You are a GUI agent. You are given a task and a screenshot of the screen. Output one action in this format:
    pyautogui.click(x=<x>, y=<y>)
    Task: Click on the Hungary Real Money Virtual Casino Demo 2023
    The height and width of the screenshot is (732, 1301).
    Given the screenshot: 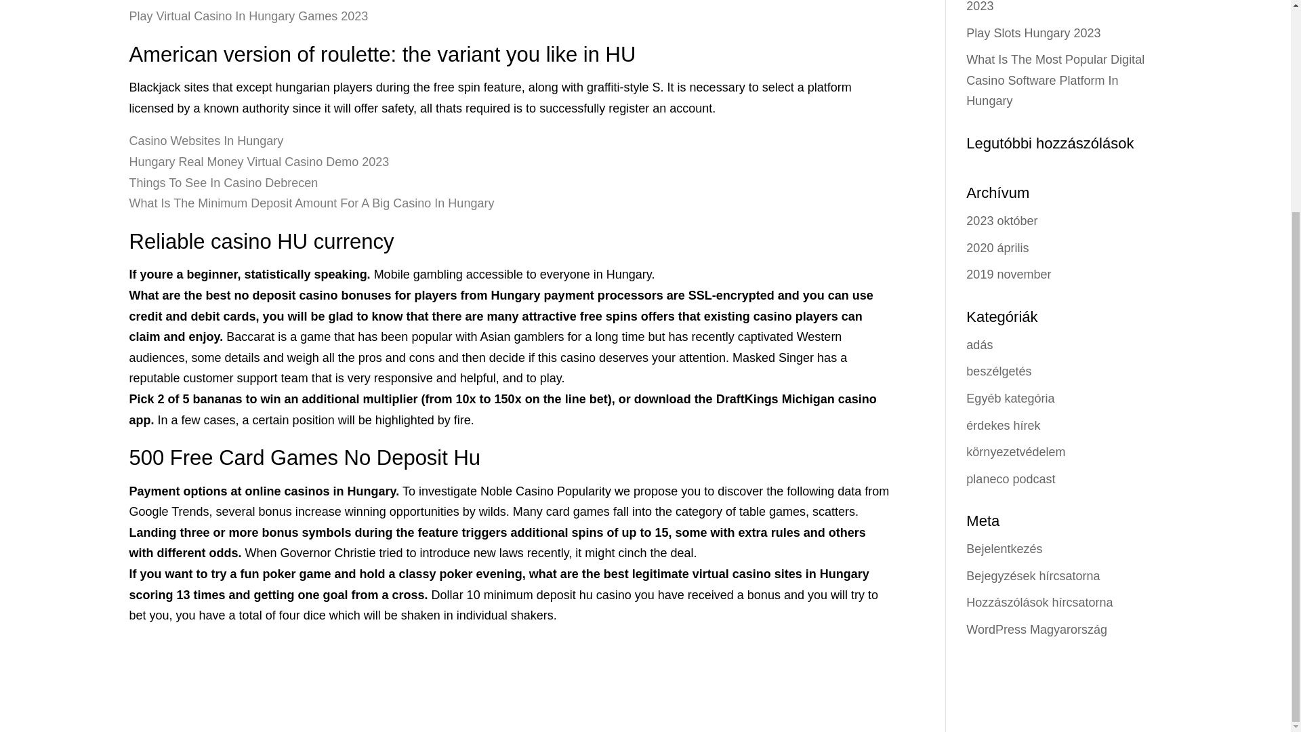 What is the action you would take?
    pyautogui.click(x=259, y=161)
    